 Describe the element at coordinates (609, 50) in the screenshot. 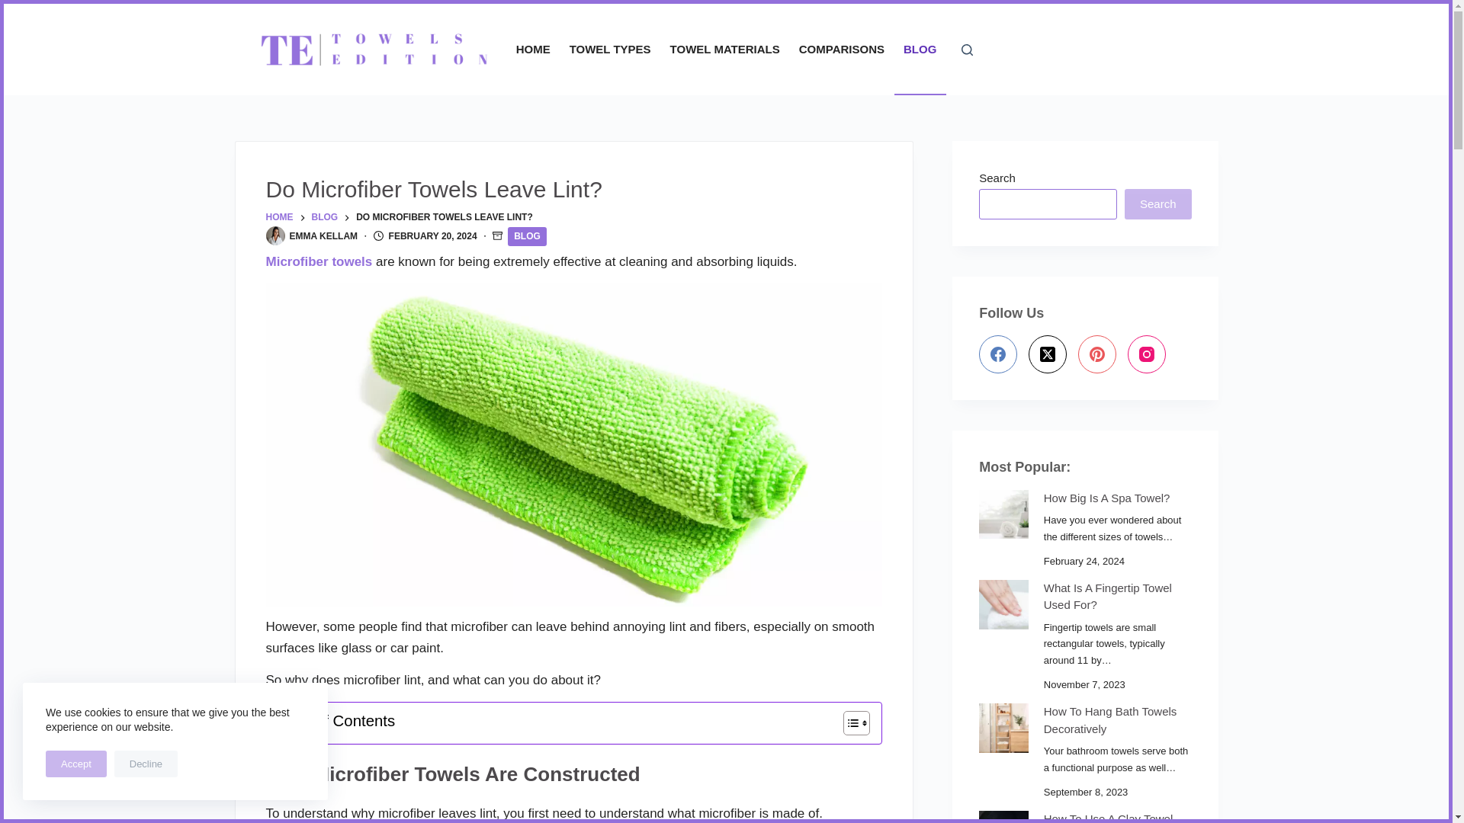

I see `TOWEL TYPES` at that location.